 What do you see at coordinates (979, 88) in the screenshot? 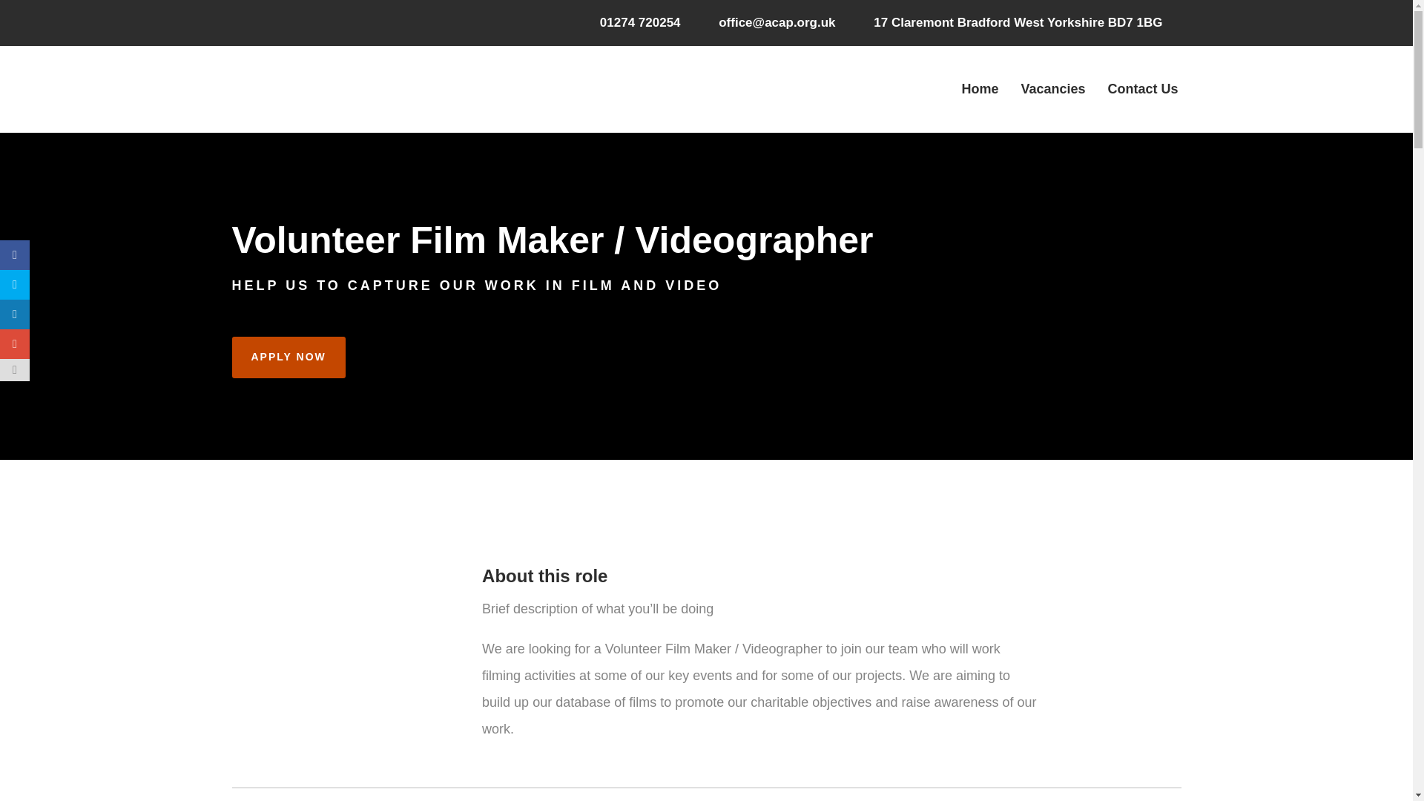
I see `Home` at bounding box center [979, 88].